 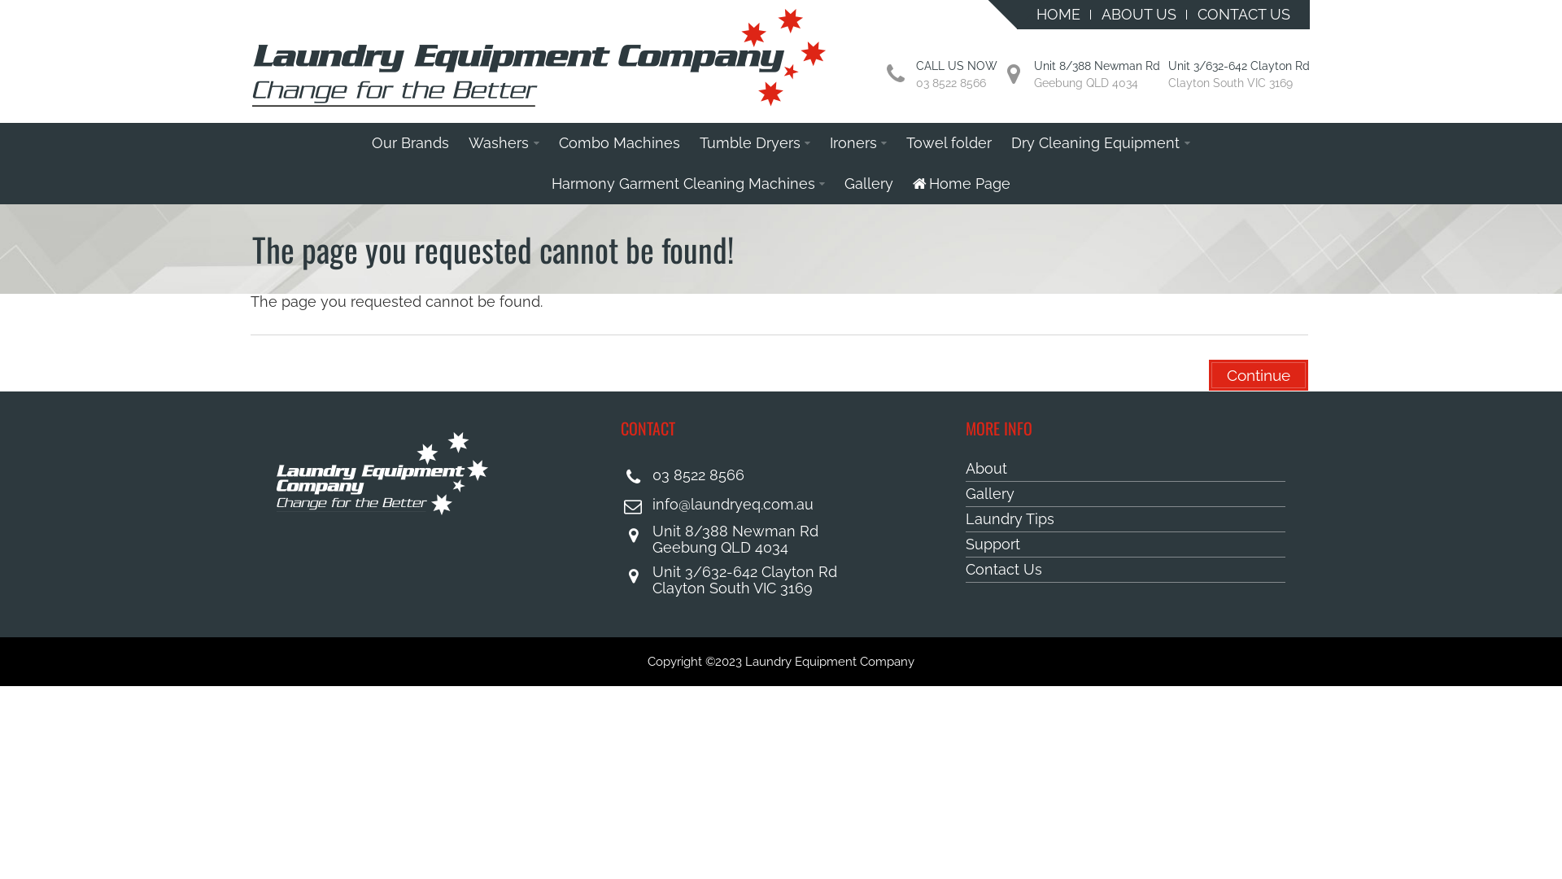 I want to click on Unit 3/632-642 Clayton Rd
Clayton South VIC 3169, so click(x=1239, y=75).